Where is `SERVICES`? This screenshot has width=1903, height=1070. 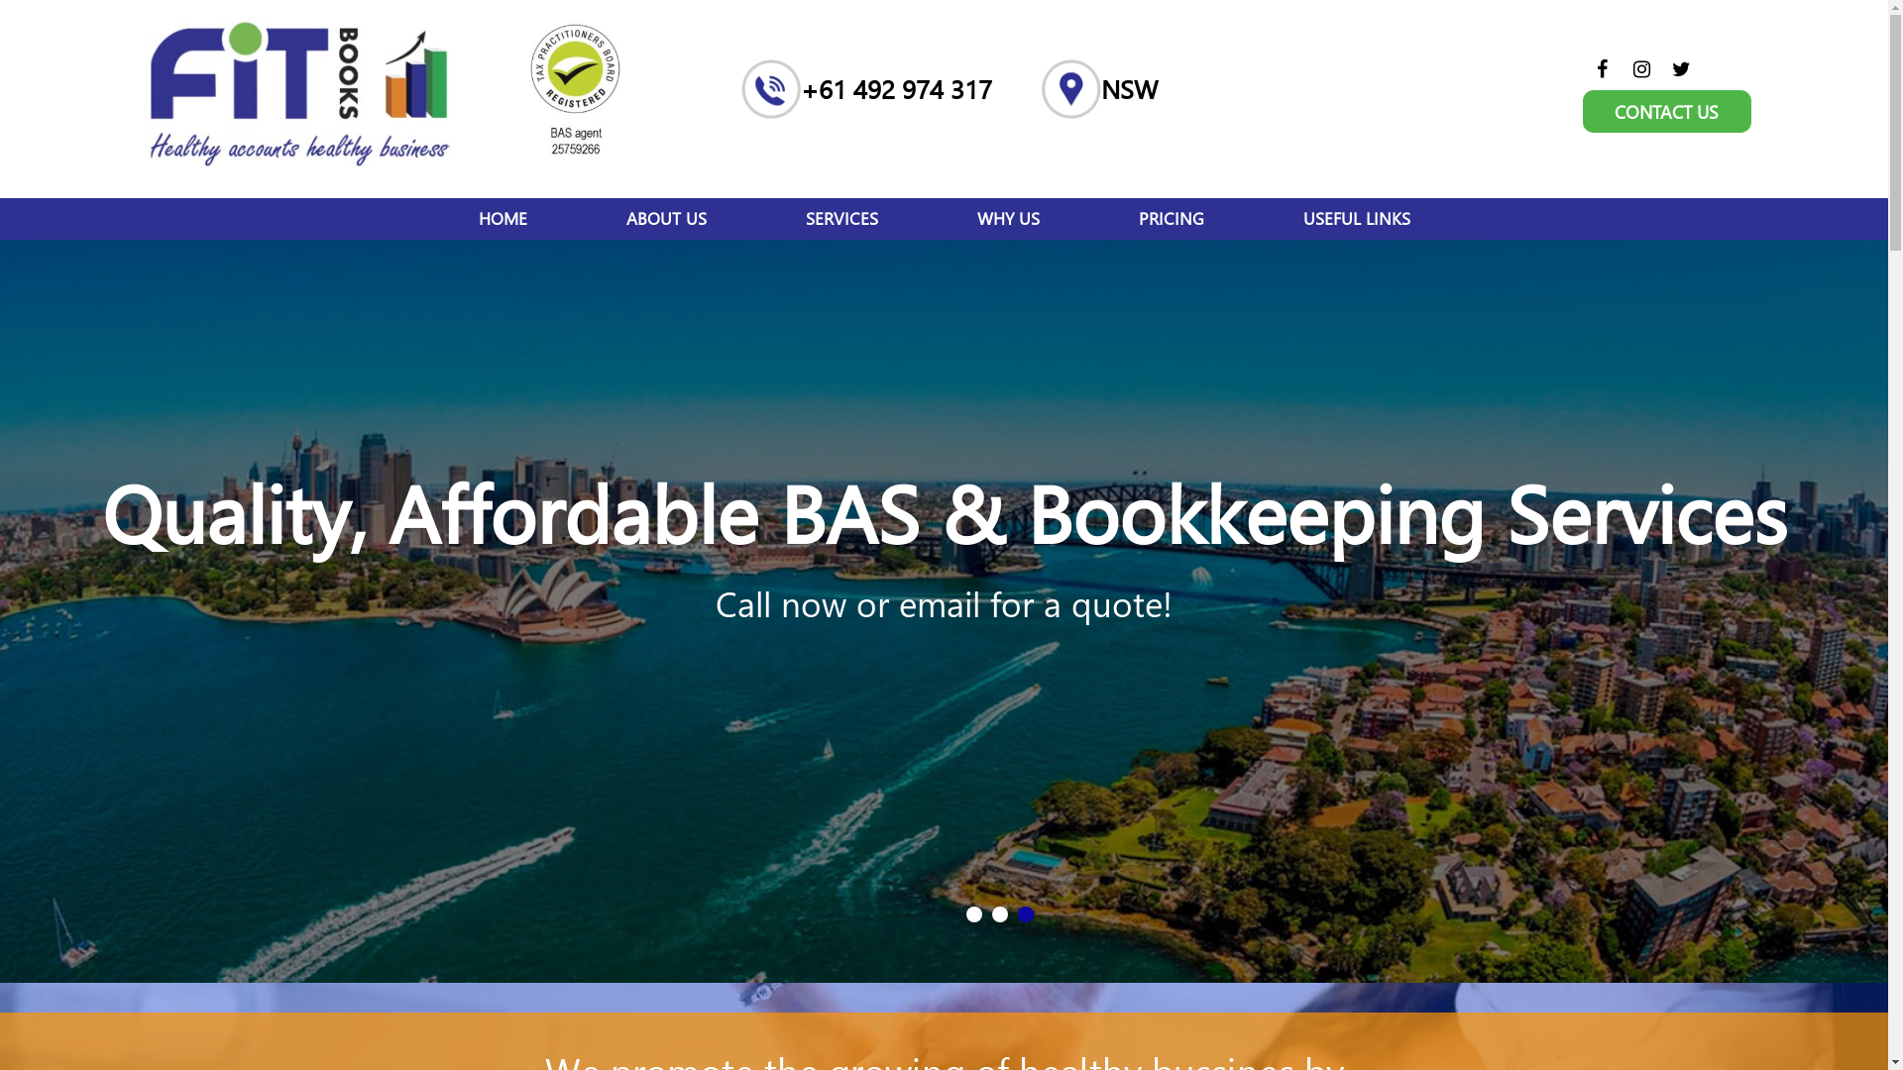 SERVICES is located at coordinates (840, 219).